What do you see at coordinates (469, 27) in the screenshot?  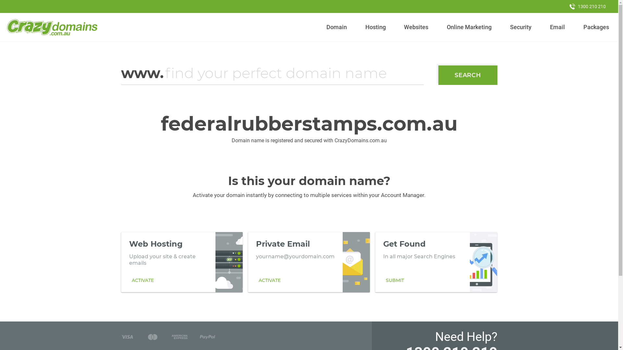 I see `Online Marketing` at bounding box center [469, 27].